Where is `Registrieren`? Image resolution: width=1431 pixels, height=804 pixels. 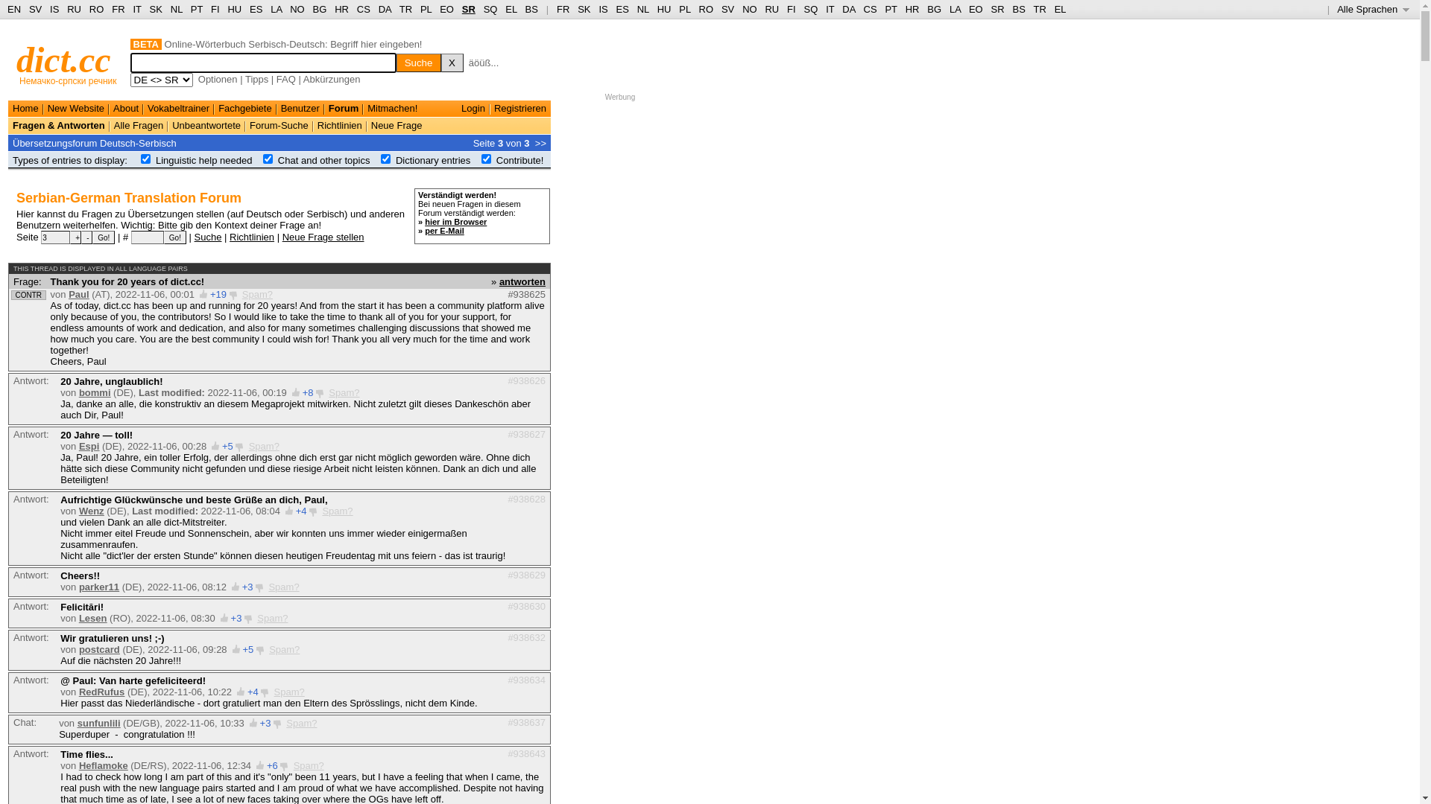 Registrieren is located at coordinates (520, 109).